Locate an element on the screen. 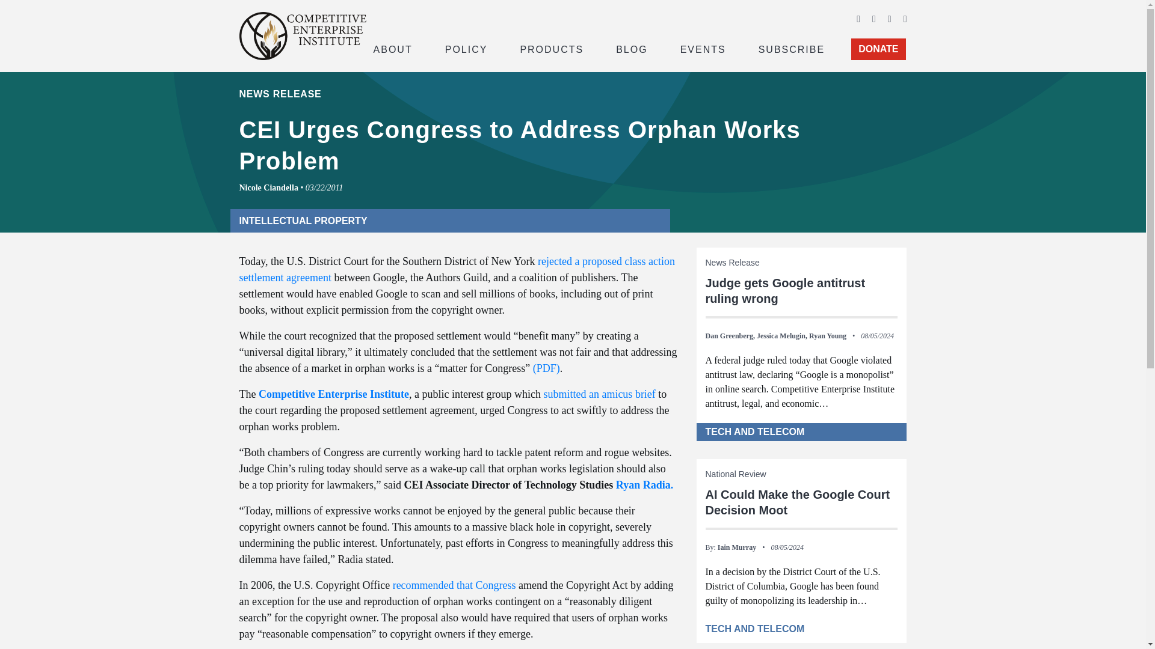  DONATE is located at coordinates (878, 49).